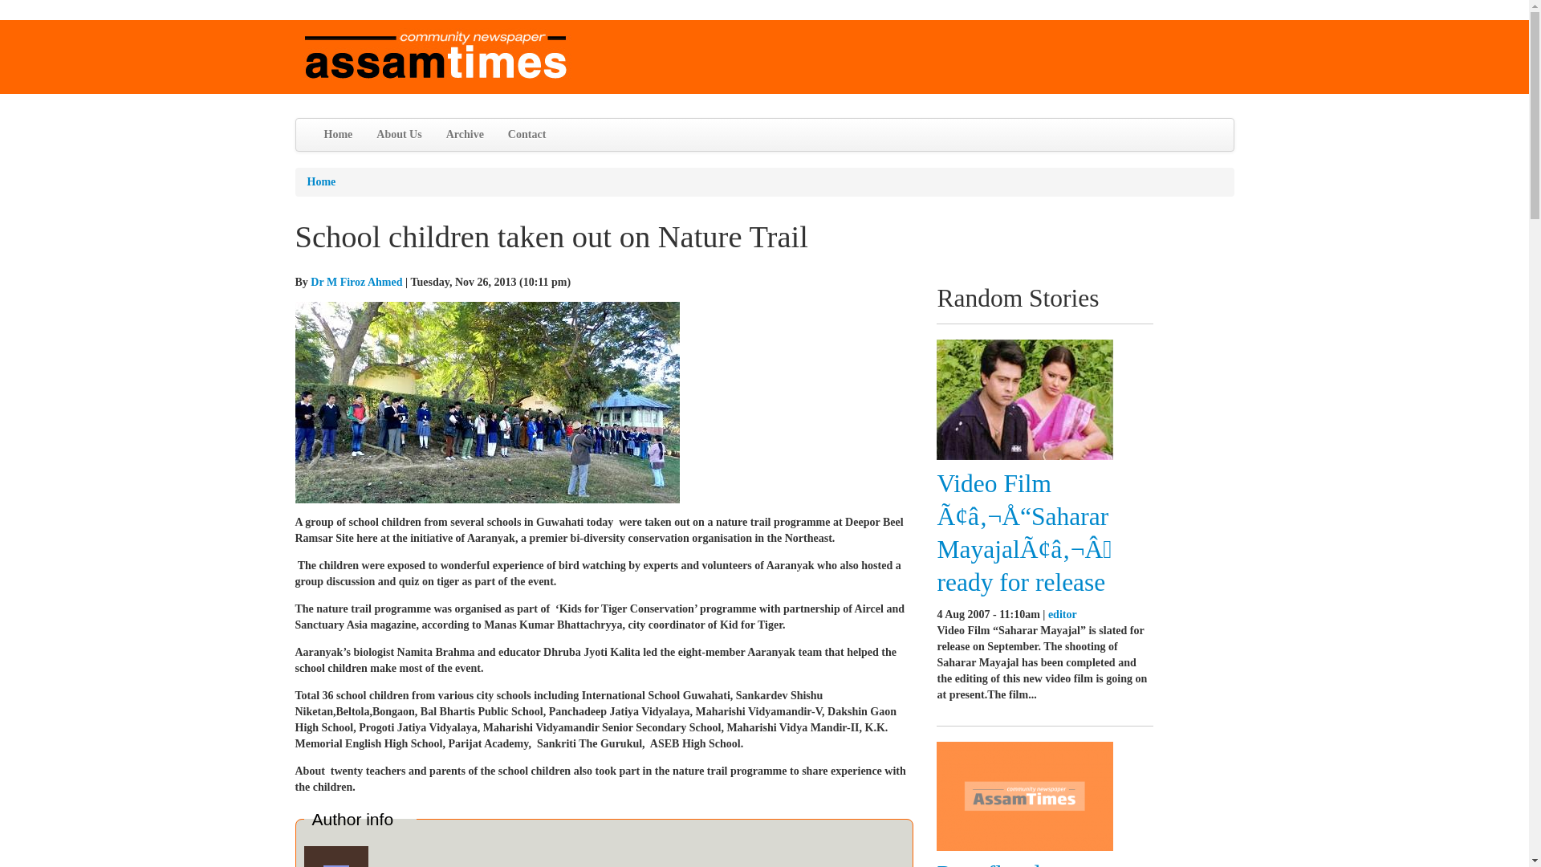  I want to click on Home, so click(321, 181).